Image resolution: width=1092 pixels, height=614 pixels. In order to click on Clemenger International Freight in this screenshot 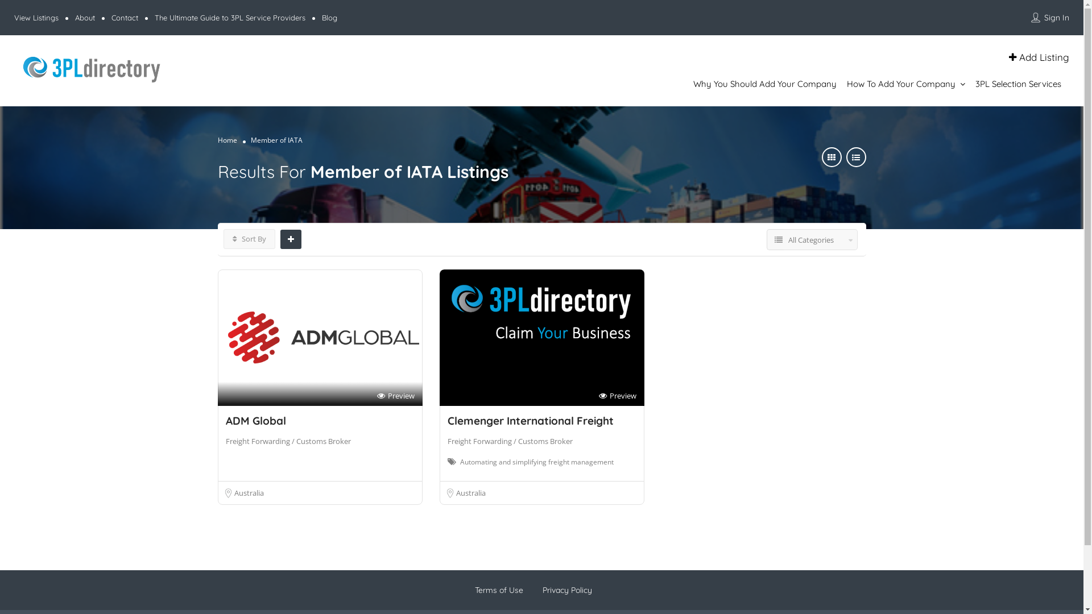, I will do `click(530, 421)`.